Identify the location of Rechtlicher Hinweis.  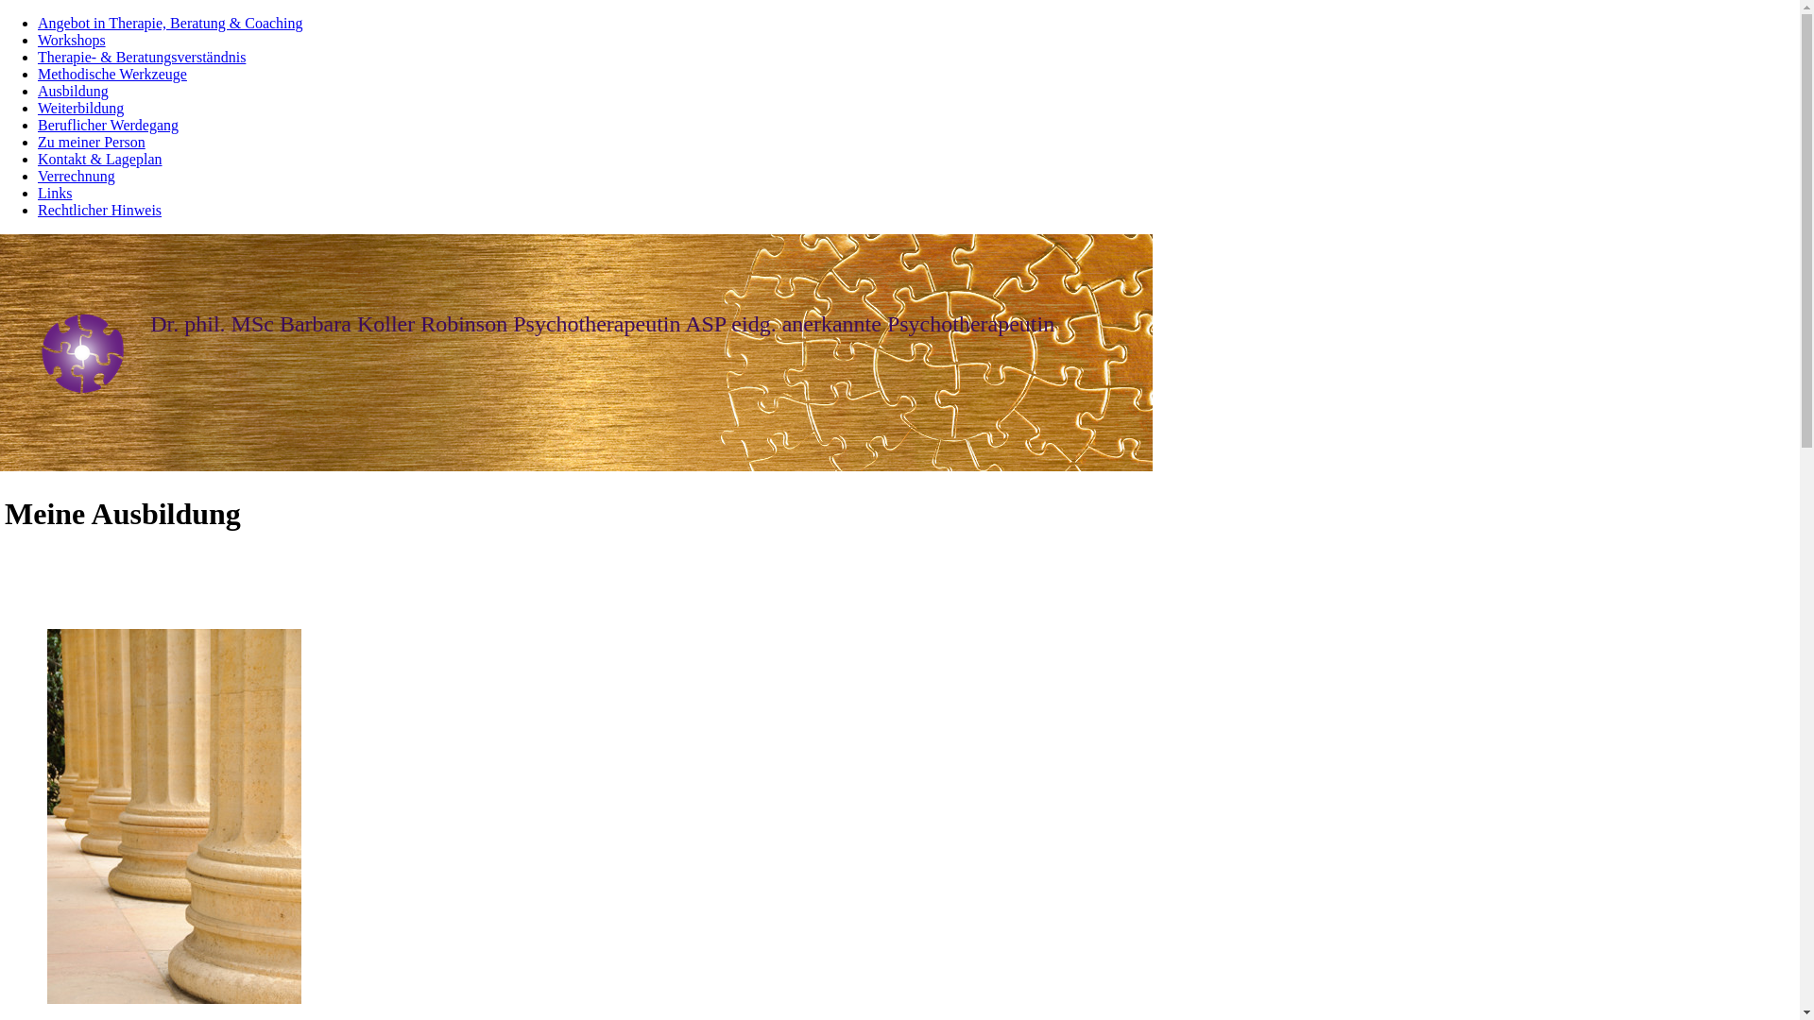
(100, 210).